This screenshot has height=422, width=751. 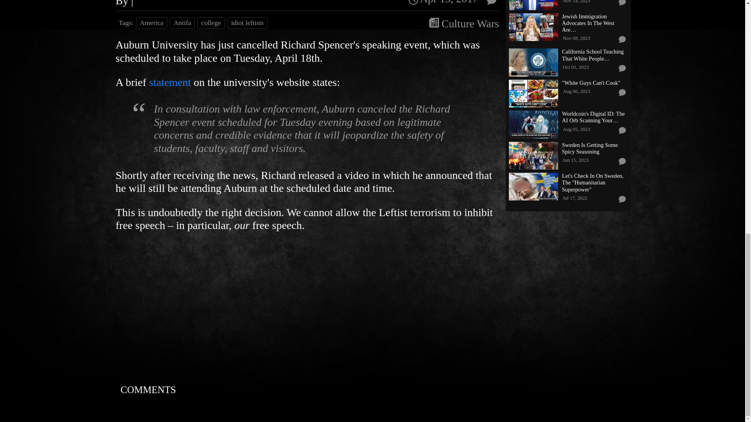 I want to click on statement, so click(x=170, y=82).